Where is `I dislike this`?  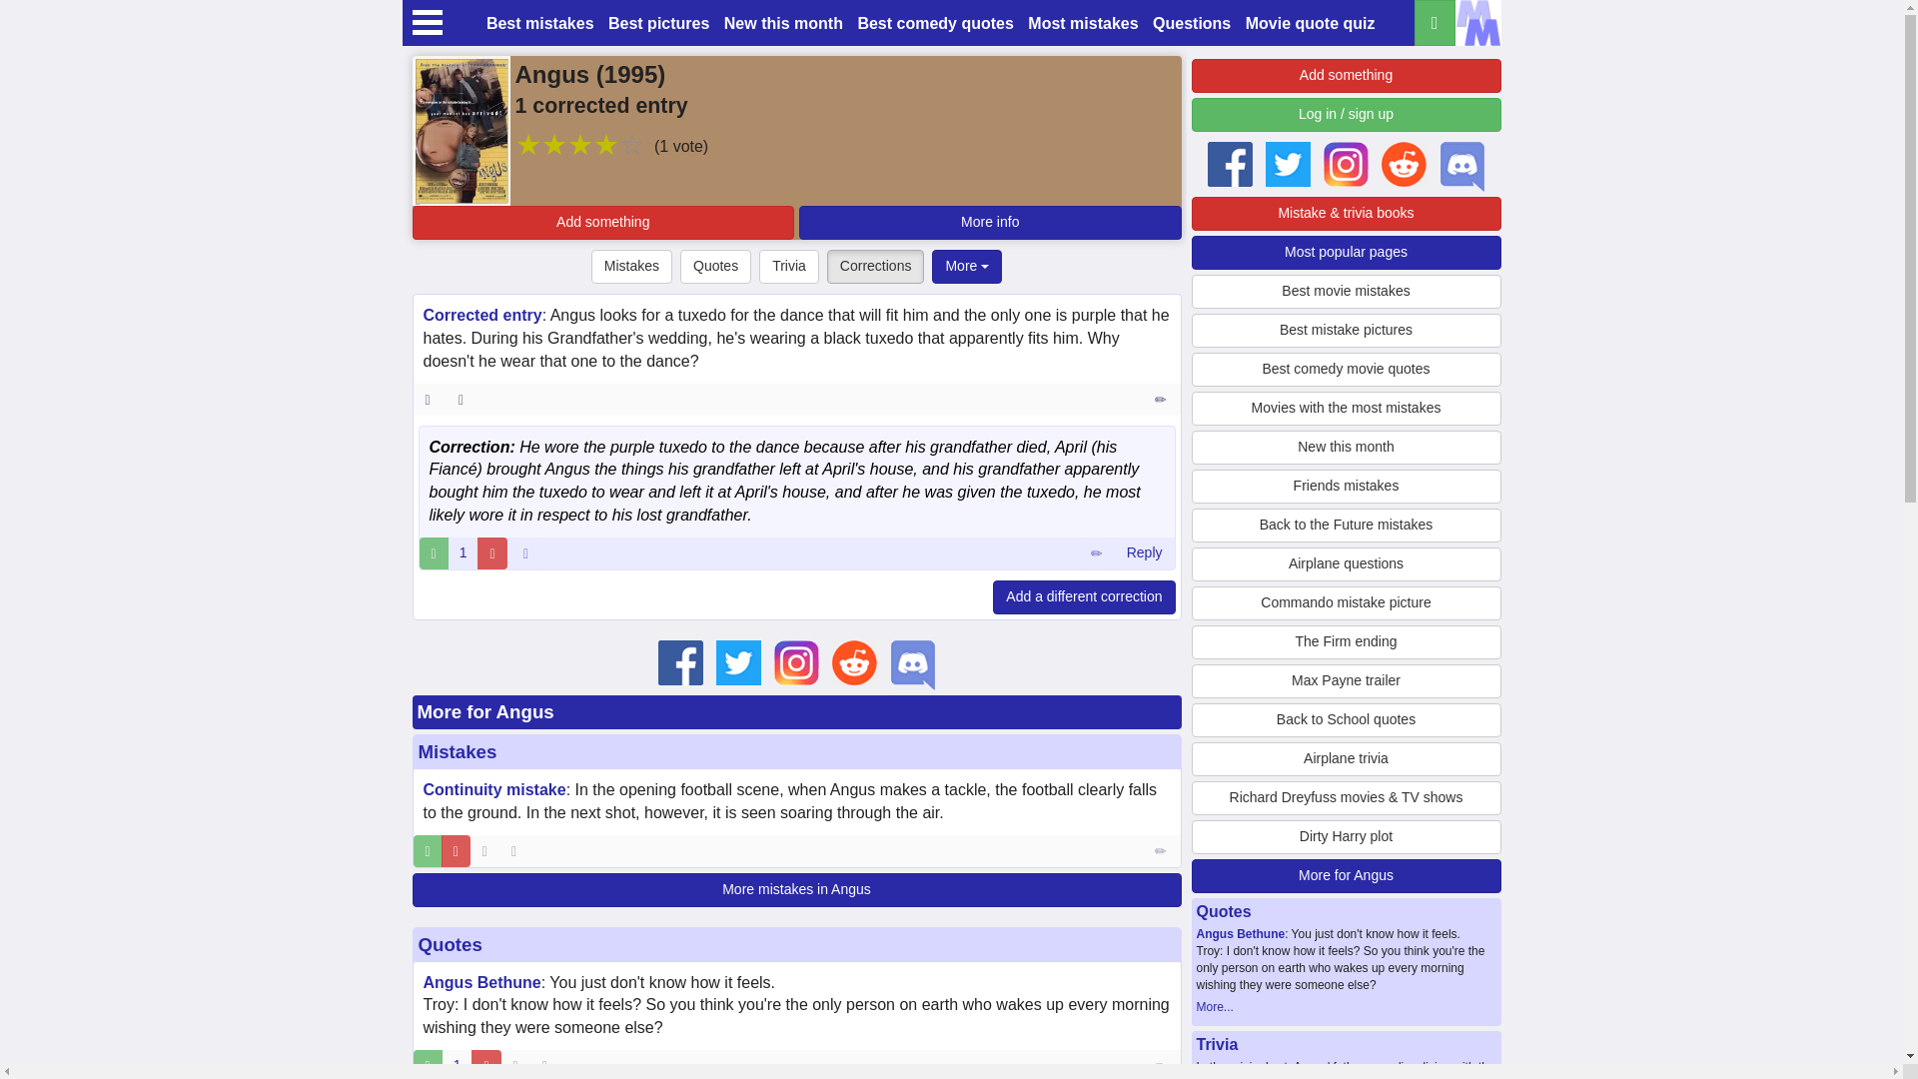 I dislike this is located at coordinates (485, 1064).